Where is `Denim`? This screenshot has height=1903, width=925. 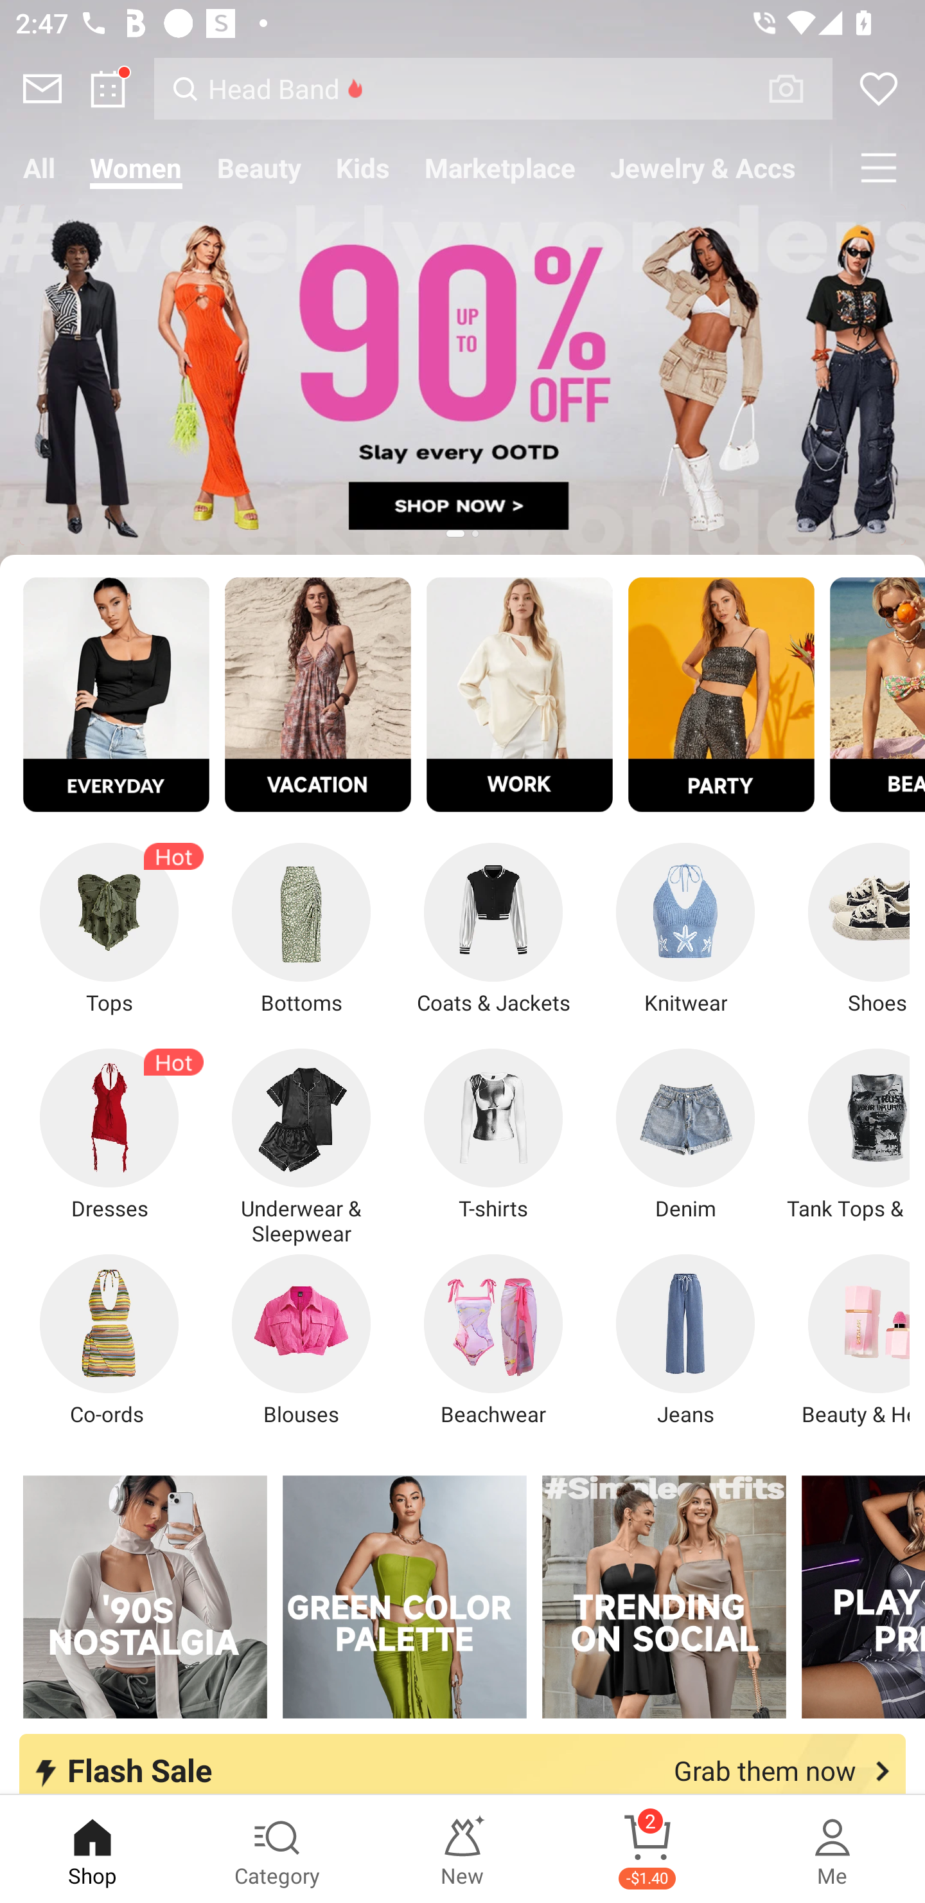
Denim is located at coordinates (685, 1135).